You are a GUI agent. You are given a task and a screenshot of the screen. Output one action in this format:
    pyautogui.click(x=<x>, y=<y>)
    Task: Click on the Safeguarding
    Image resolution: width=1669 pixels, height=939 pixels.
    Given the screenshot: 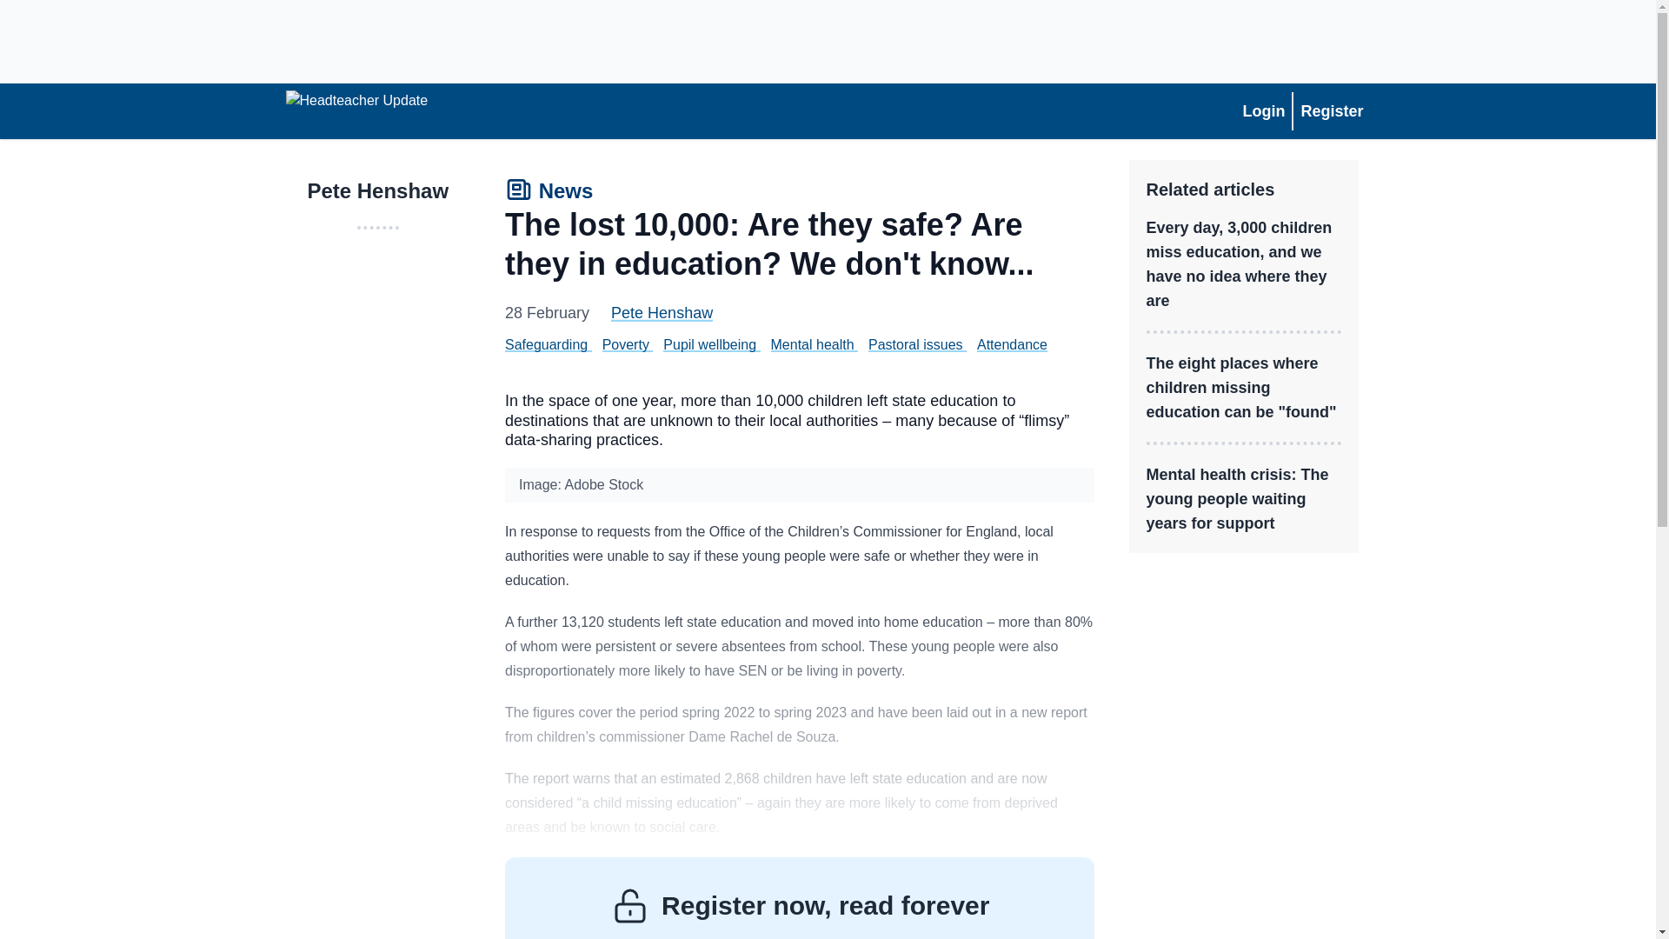 What is the action you would take?
    pyautogui.click(x=546, y=344)
    